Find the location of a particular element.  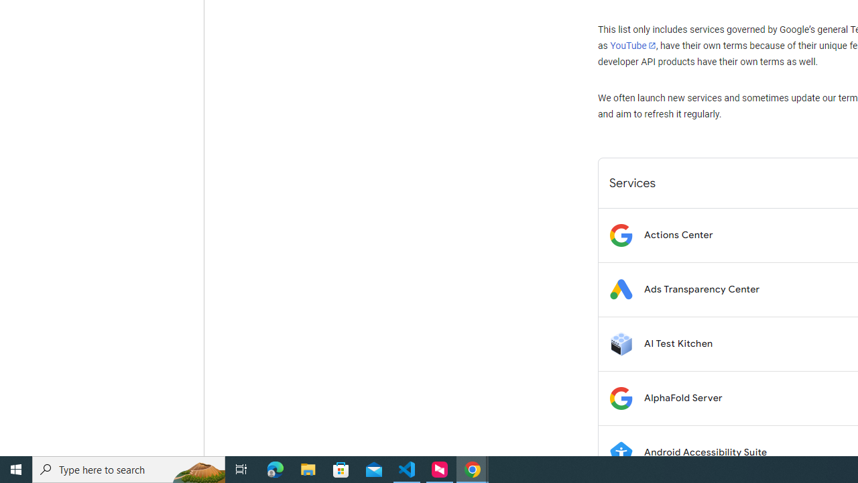

Logo for Actions Center is located at coordinates (621, 235).